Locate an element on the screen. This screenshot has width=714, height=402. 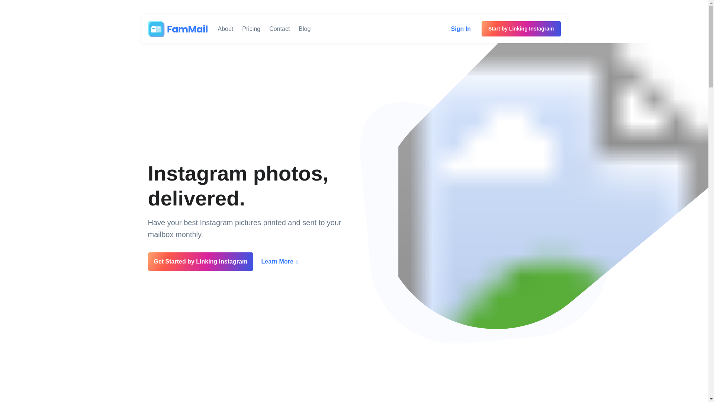
Learn More is located at coordinates (280, 261).